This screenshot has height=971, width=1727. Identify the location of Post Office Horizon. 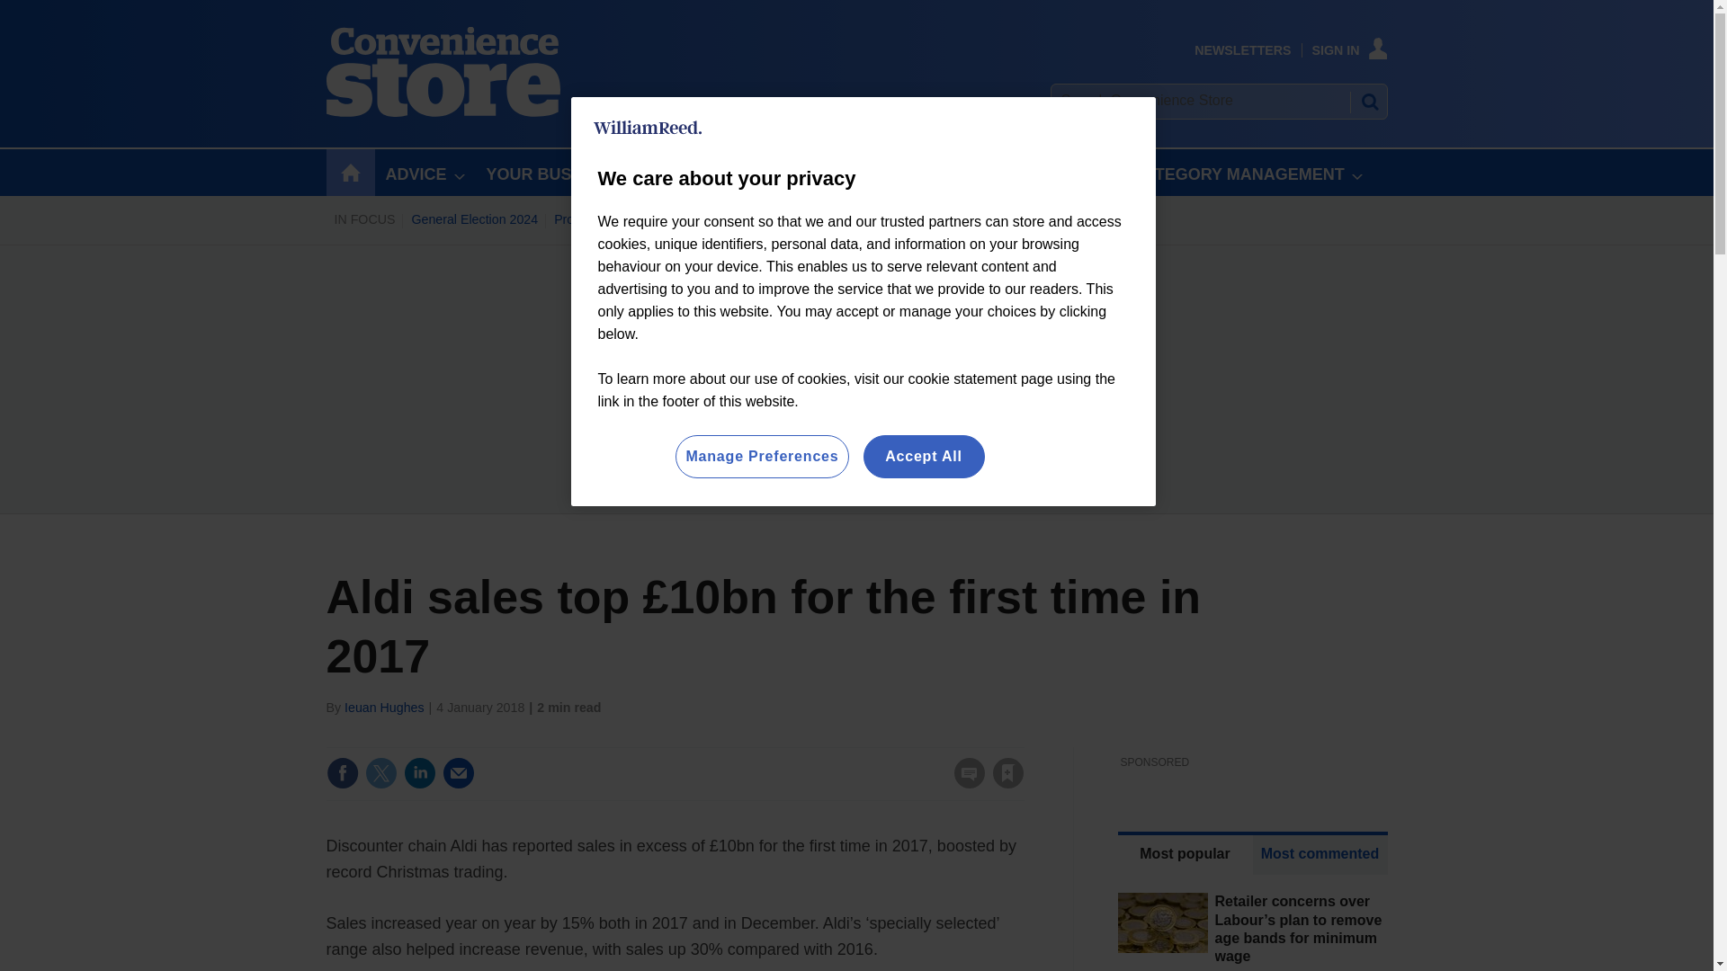
(726, 219).